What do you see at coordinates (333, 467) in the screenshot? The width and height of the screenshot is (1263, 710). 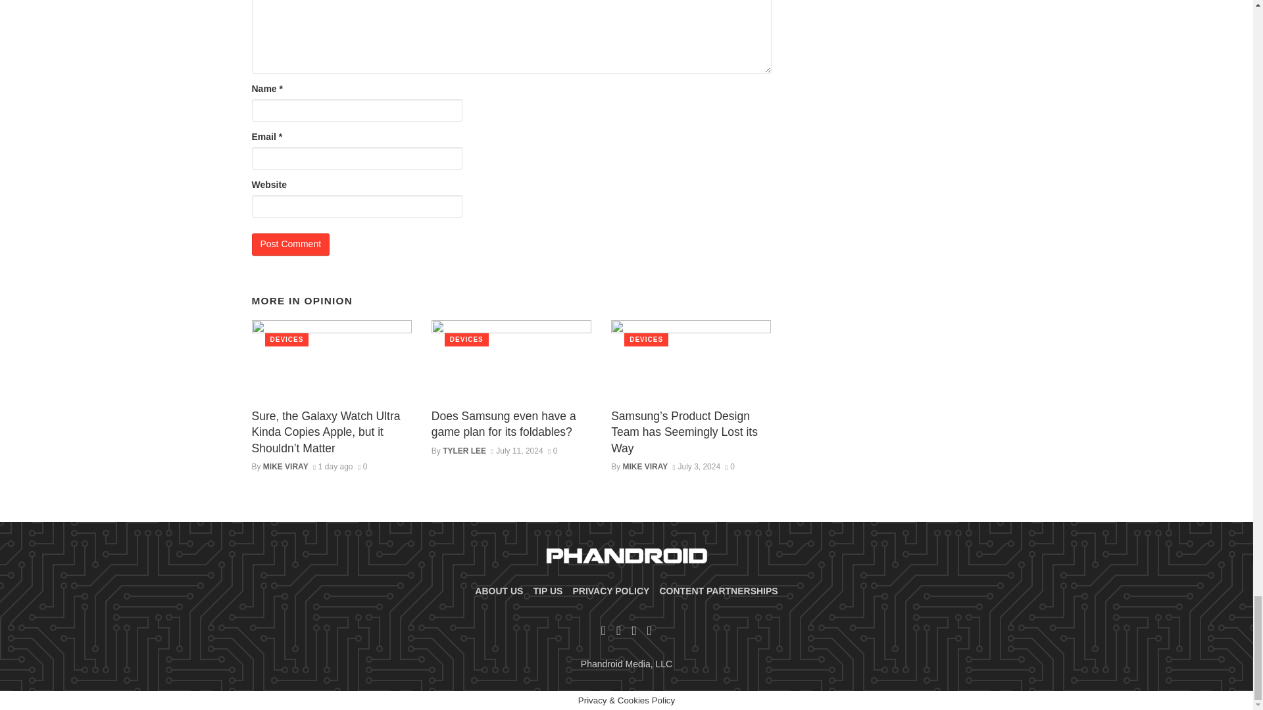 I see `July 25, 2024 at 5:58 pm` at bounding box center [333, 467].